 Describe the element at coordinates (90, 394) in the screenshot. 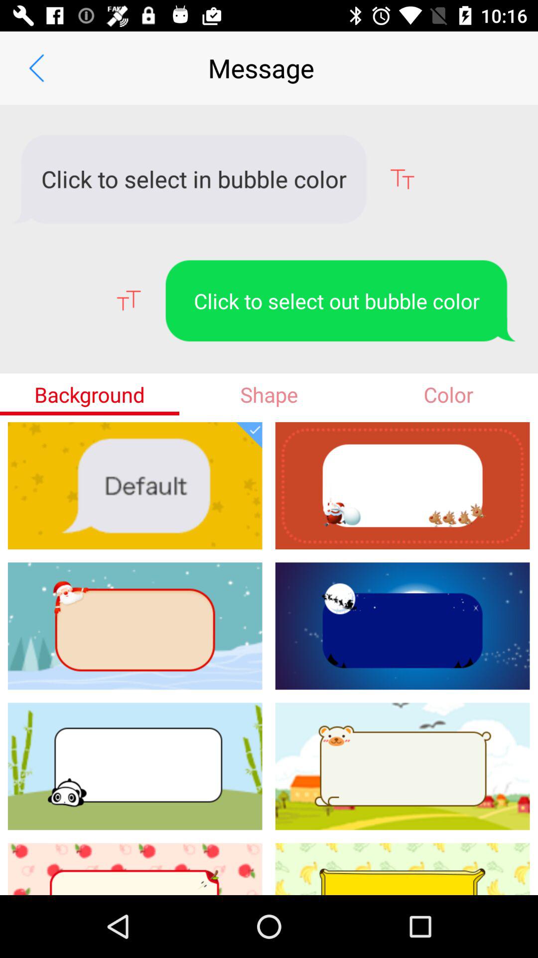

I see `select icon to the left of the shape` at that location.